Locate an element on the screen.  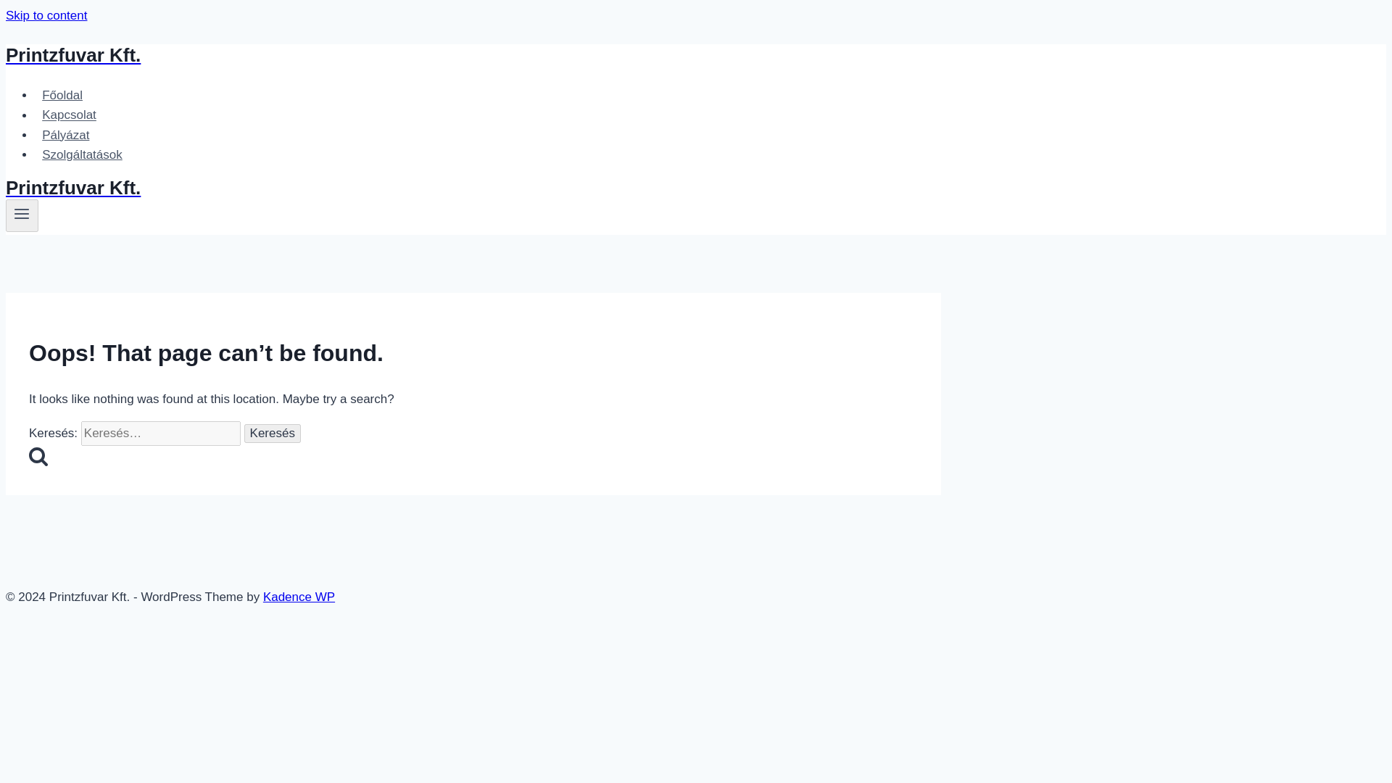
Printzfuvar Kft. is located at coordinates (473, 55).